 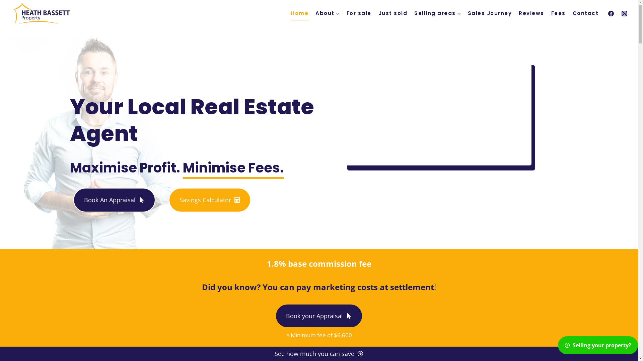 I want to click on Home, so click(x=300, y=13).